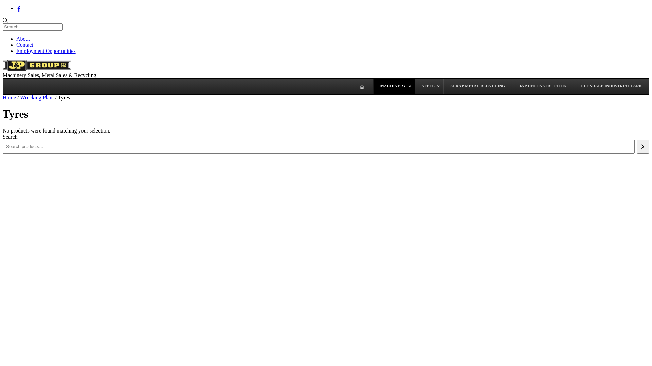 This screenshot has width=652, height=366. Describe the element at coordinates (37, 69) in the screenshot. I see `J&P Group` at that location.